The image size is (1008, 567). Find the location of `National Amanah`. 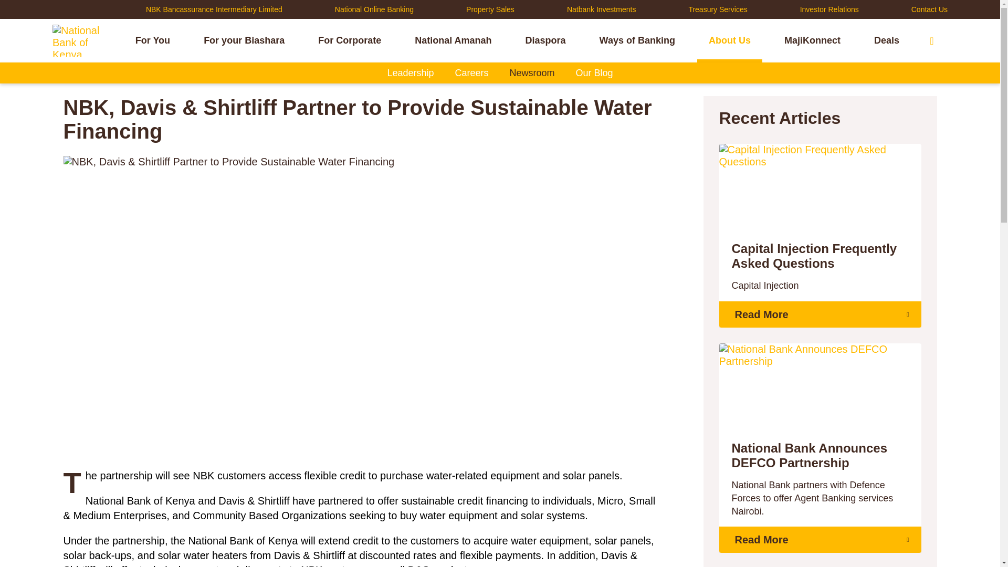

National Amanah is located at coordinates (453, 40).